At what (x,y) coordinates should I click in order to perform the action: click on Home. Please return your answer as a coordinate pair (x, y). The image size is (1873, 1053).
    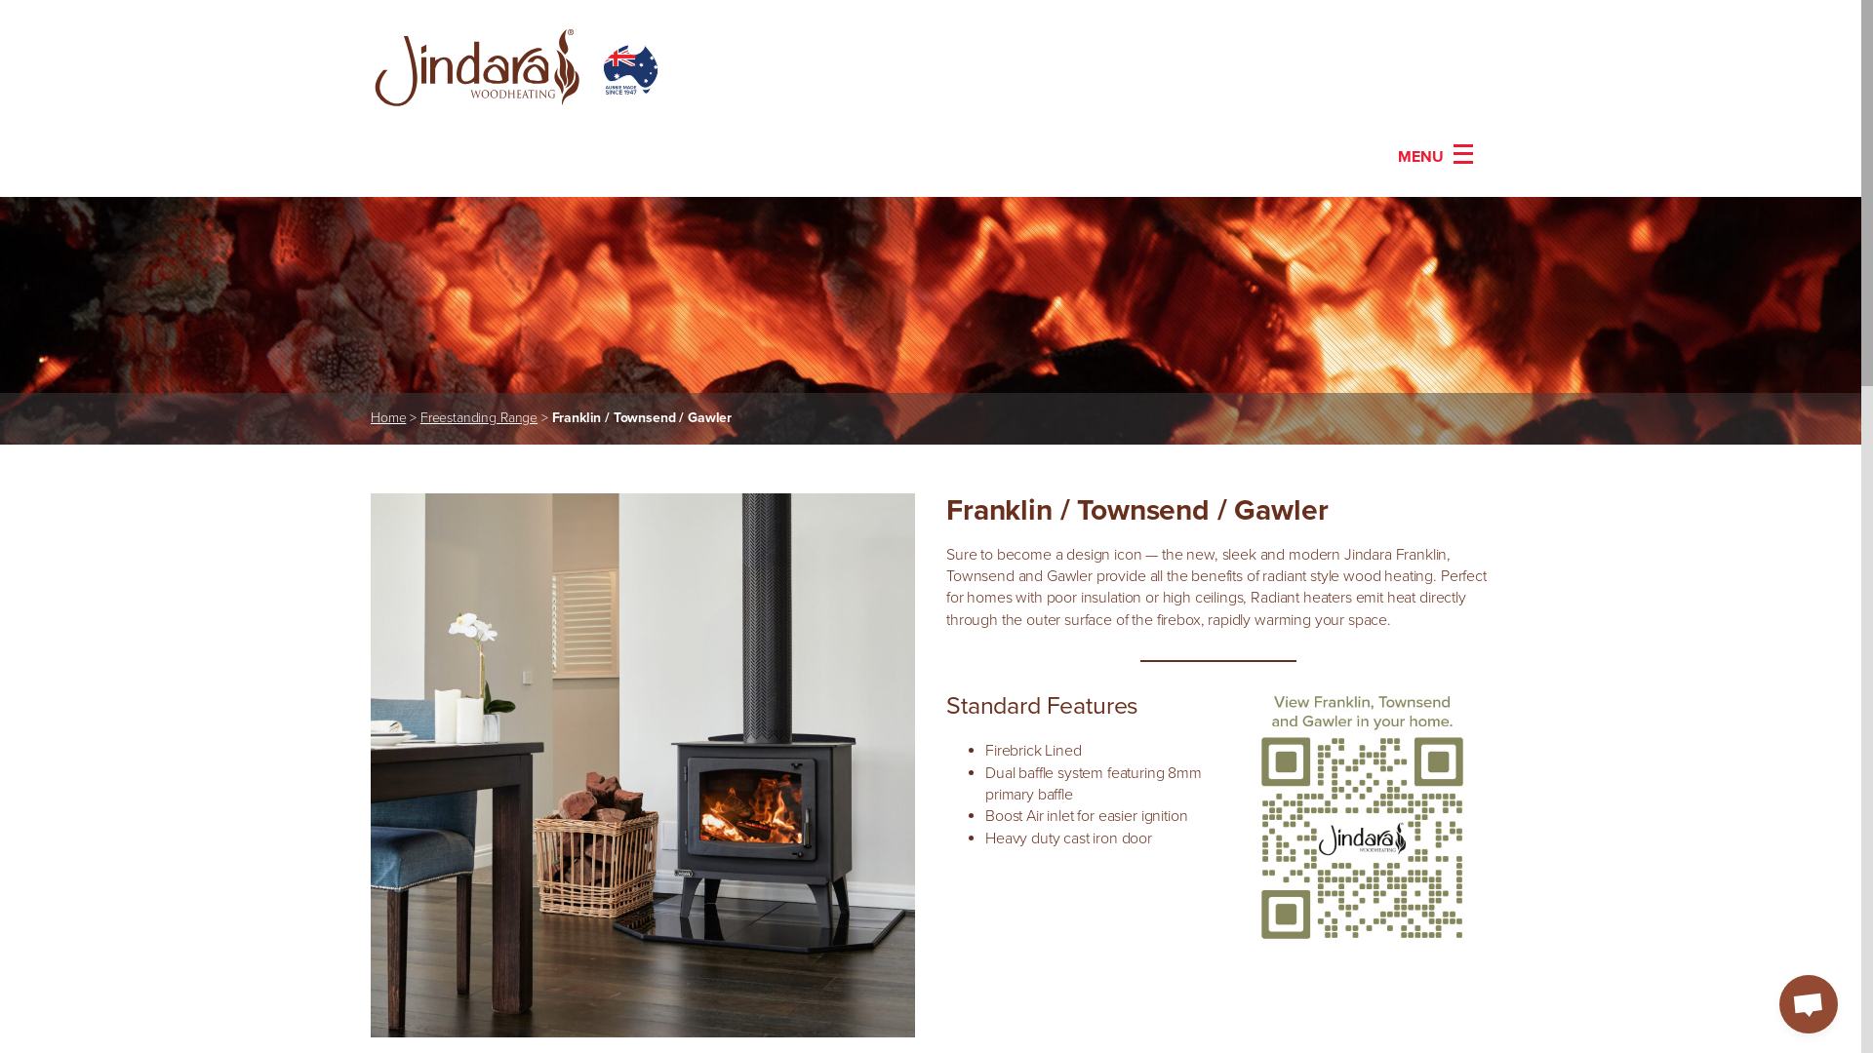
    Looking at the image, I should click on (388, 417).